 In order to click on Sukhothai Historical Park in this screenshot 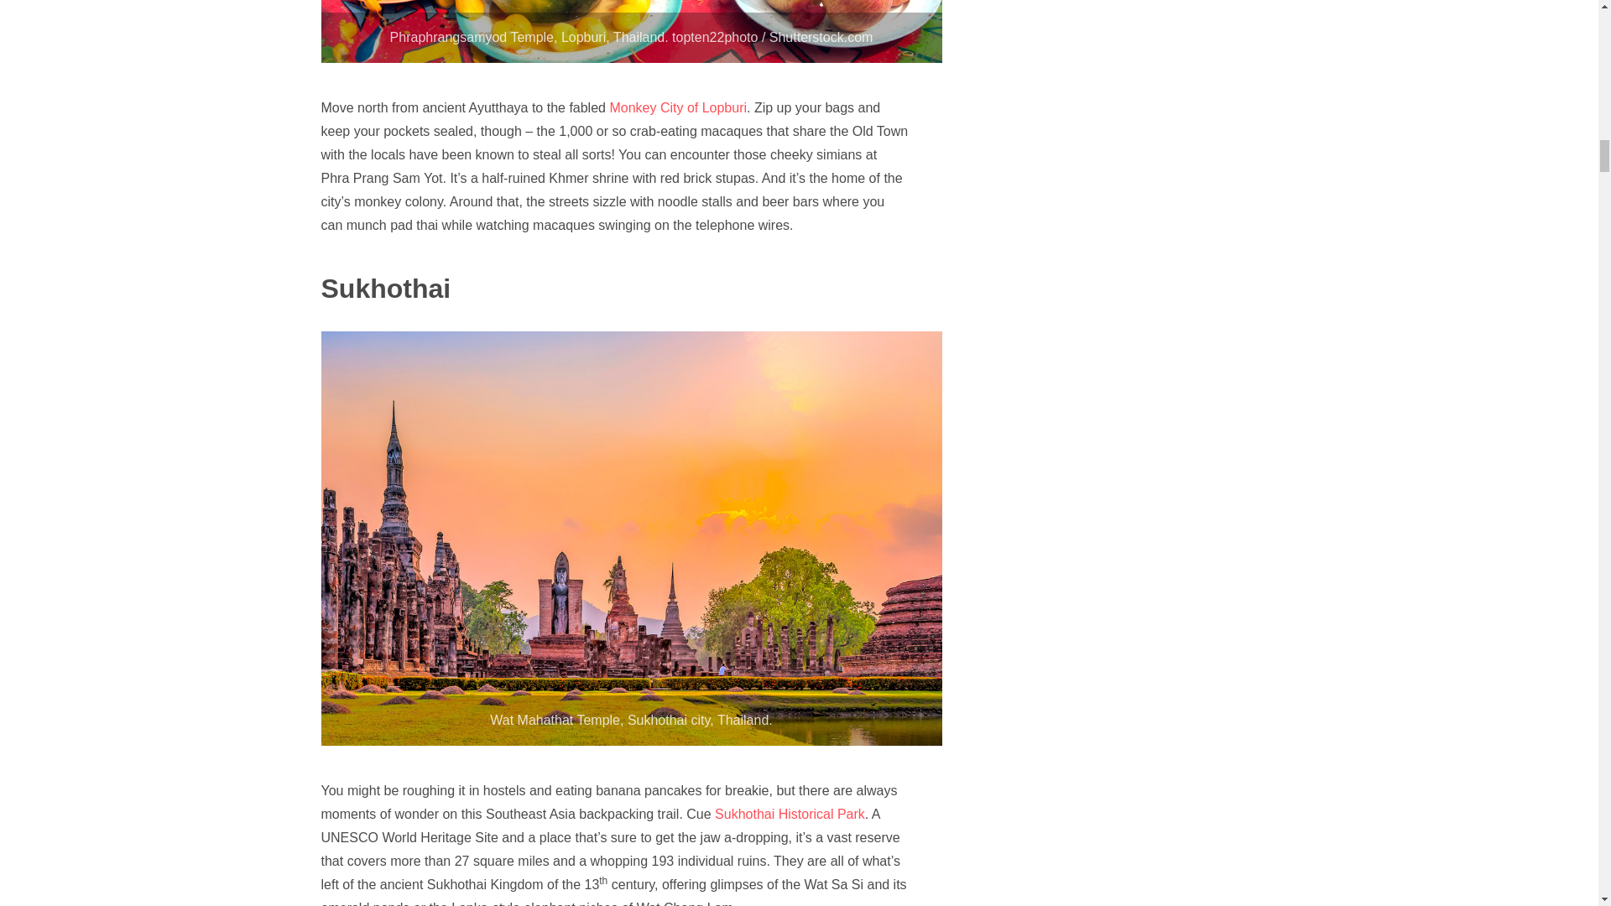, I will do `click(789, 814)`.